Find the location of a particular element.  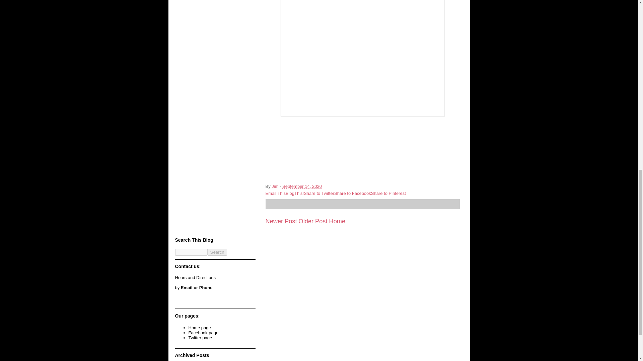

September 14, 2020 is located at coordinates (302, 186).